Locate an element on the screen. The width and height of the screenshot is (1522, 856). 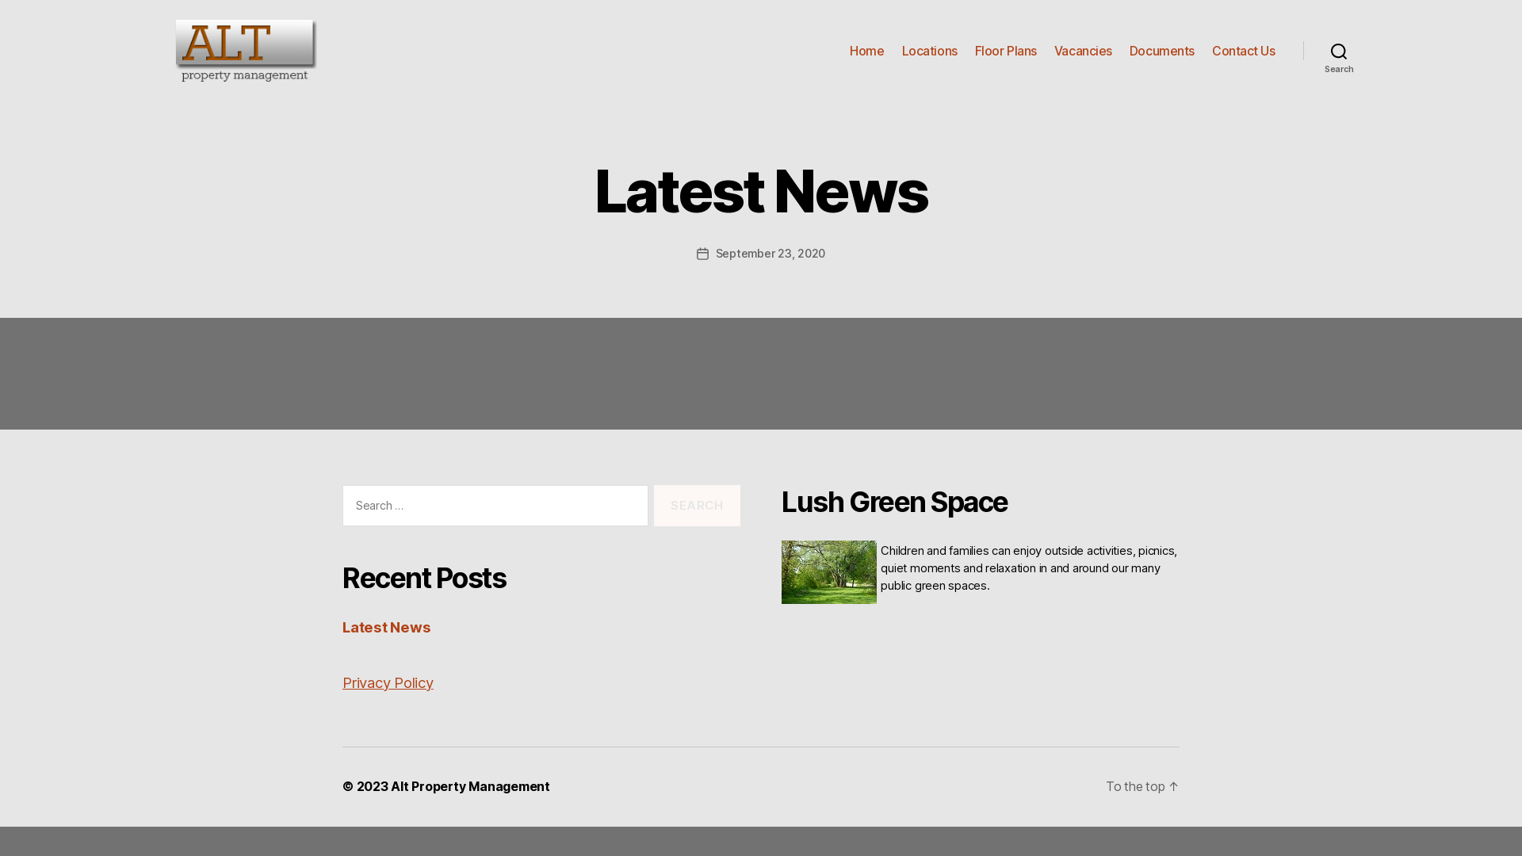
Vacancies is located at coordinates (1083, 51).